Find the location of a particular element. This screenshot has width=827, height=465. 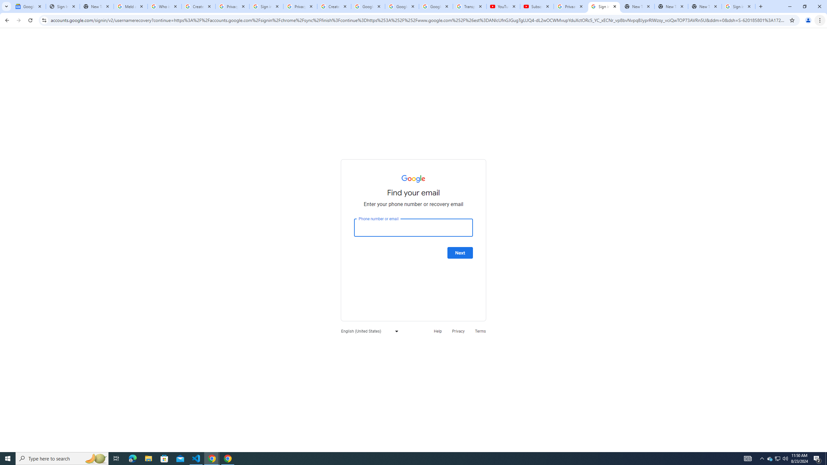

Create your Google Account is located at coordinates (334, 6).